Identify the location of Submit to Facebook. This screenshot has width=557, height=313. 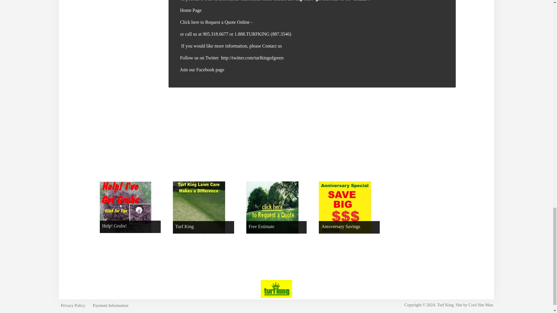
(211, 128).